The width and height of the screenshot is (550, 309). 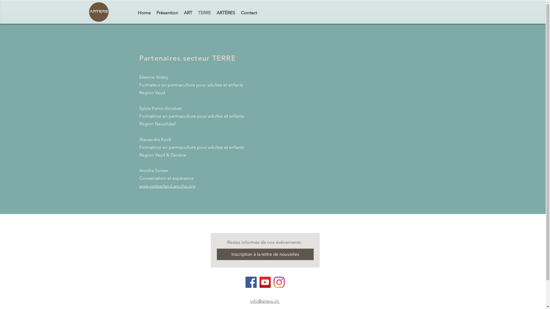 What do you see at coordinates (144, 13) in the screenshot?
I see `Home` at bounding box center [144, 13].